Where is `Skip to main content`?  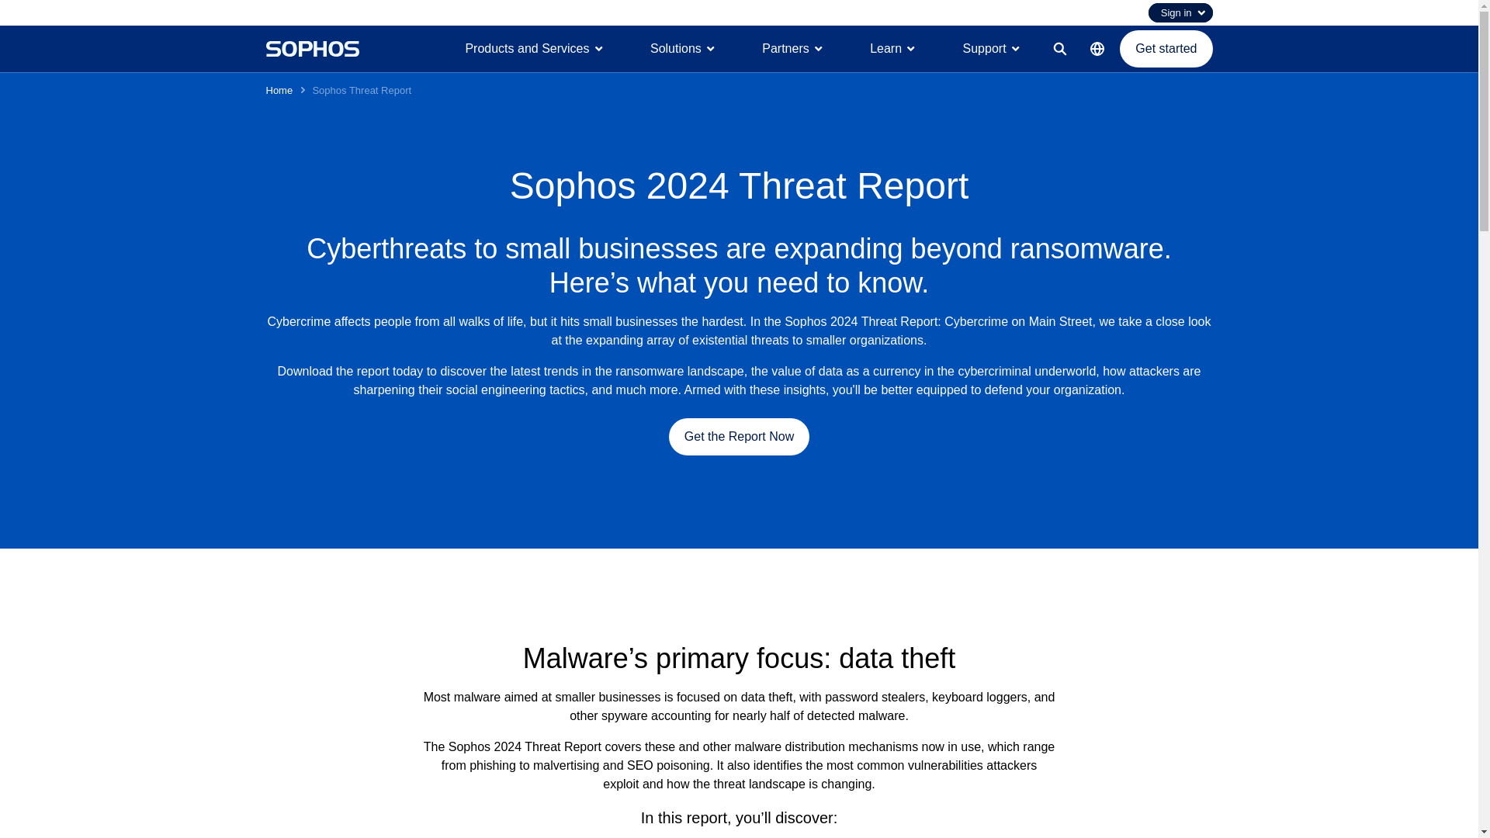
Skip to main content is located at coordinates (738, 8).